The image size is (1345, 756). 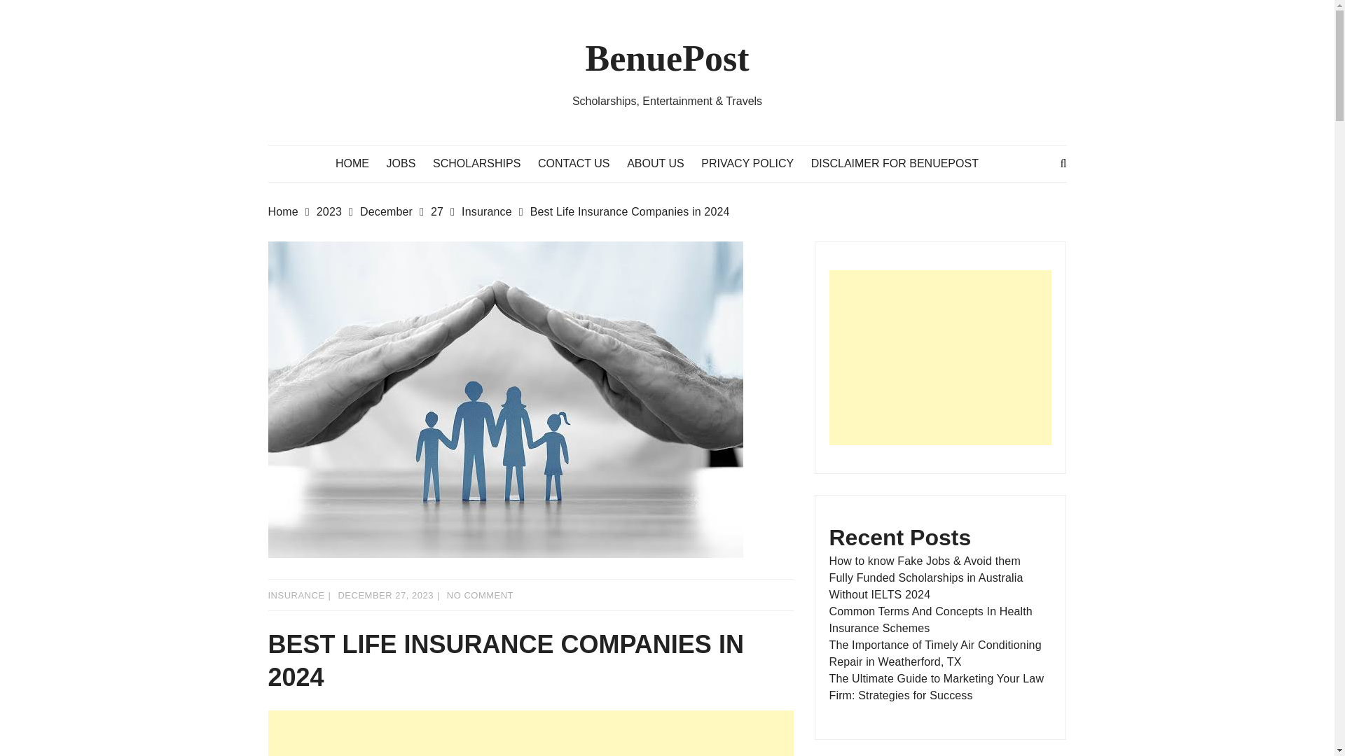 I want to click on Home, so click(x=291, y=211).